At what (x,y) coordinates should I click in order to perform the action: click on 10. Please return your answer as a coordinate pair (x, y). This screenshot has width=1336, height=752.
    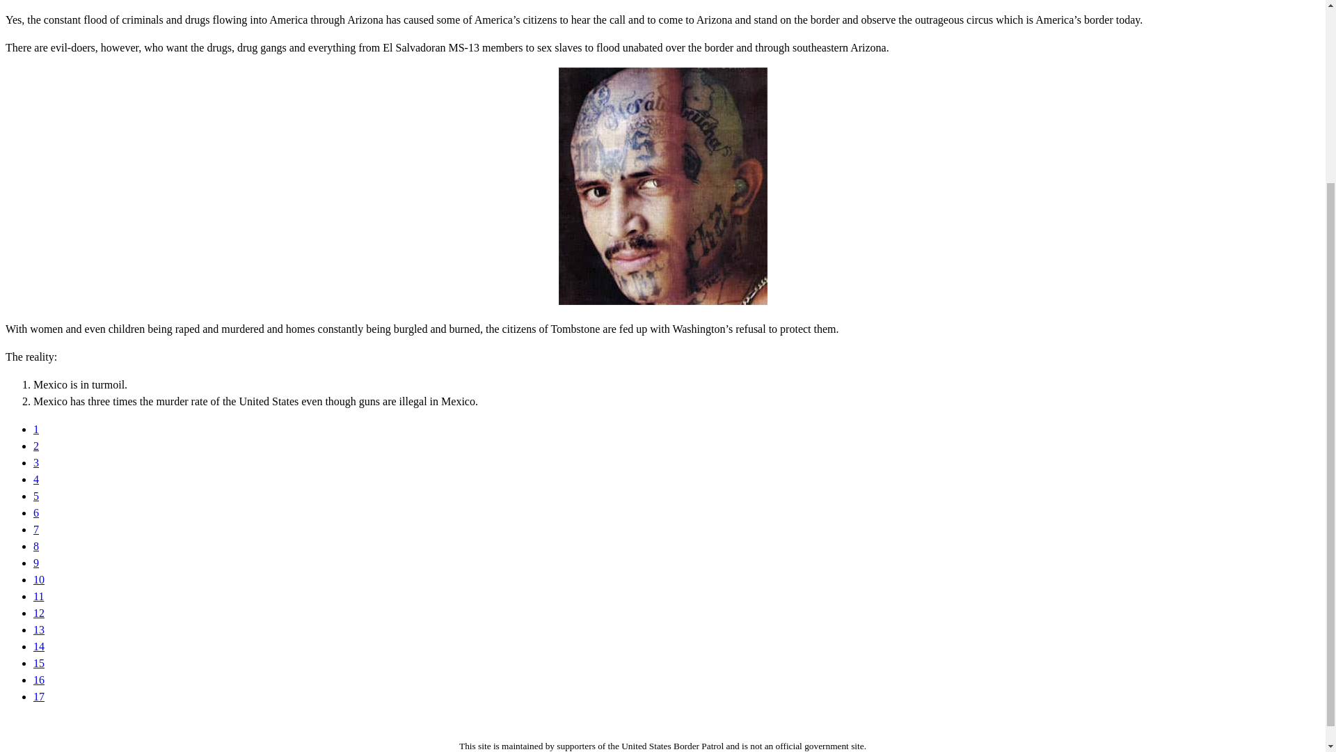
    Looking at the image, I should click on (39, 579).